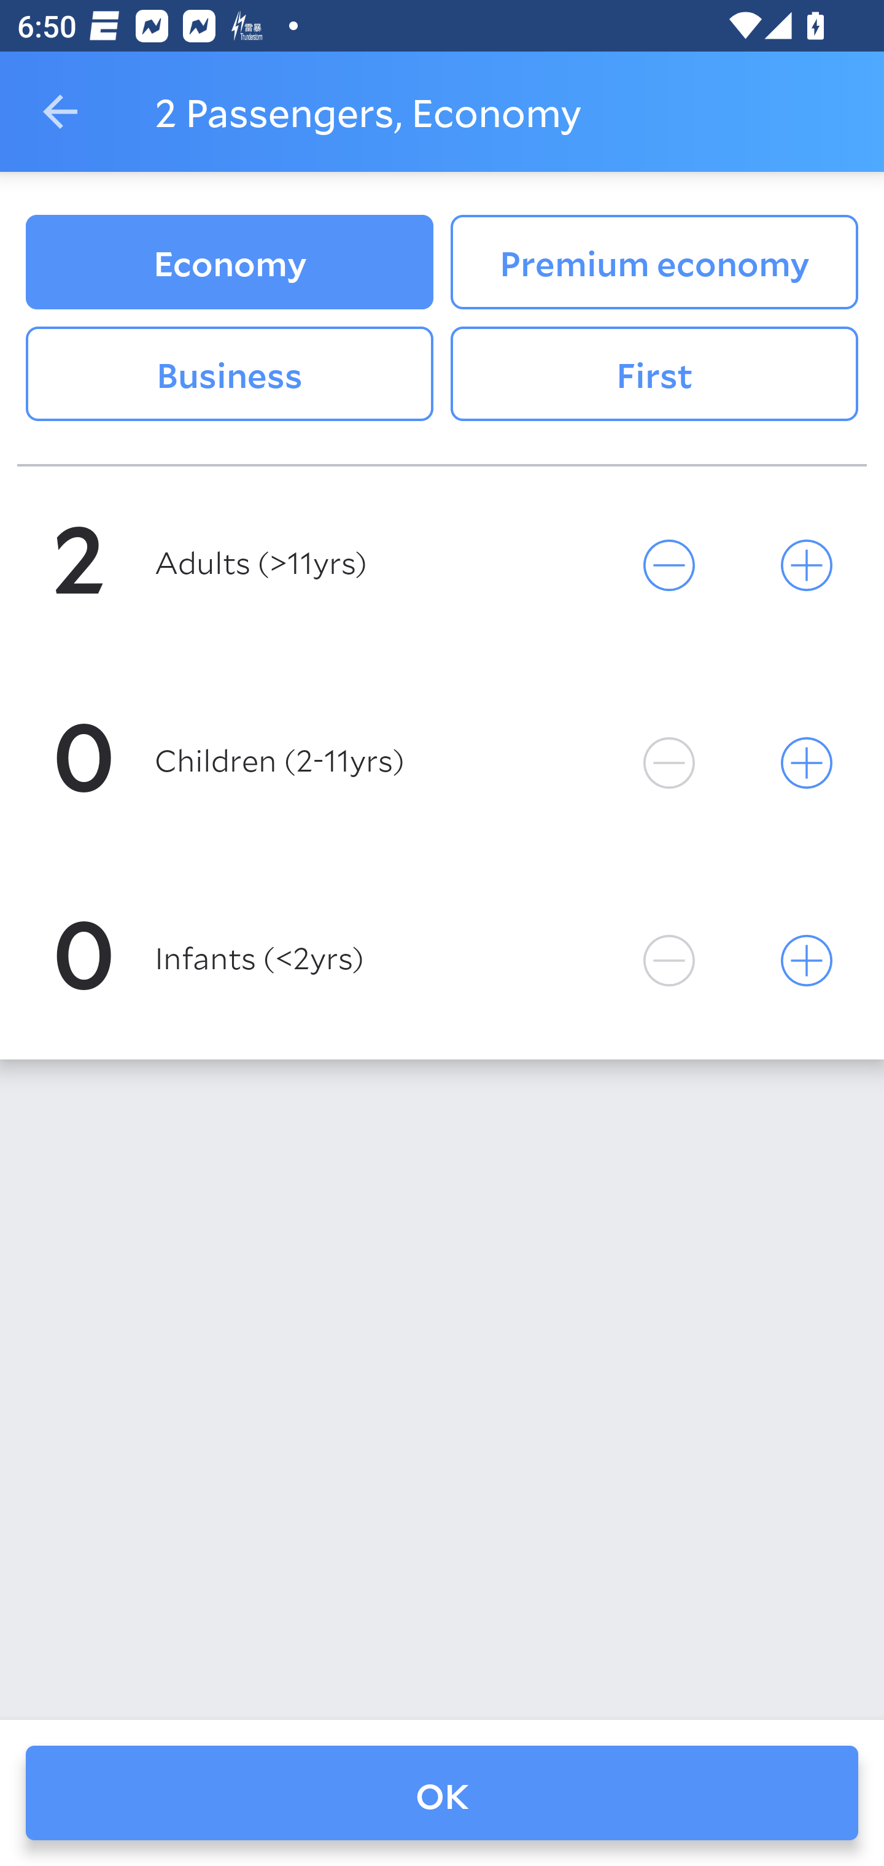 Image resolution: width=884 pixels, height=1866 pixels. What do you see at coordinates (60, 112) in the screenshot?
I see `Navigate up` at bounding box center [60, 112].